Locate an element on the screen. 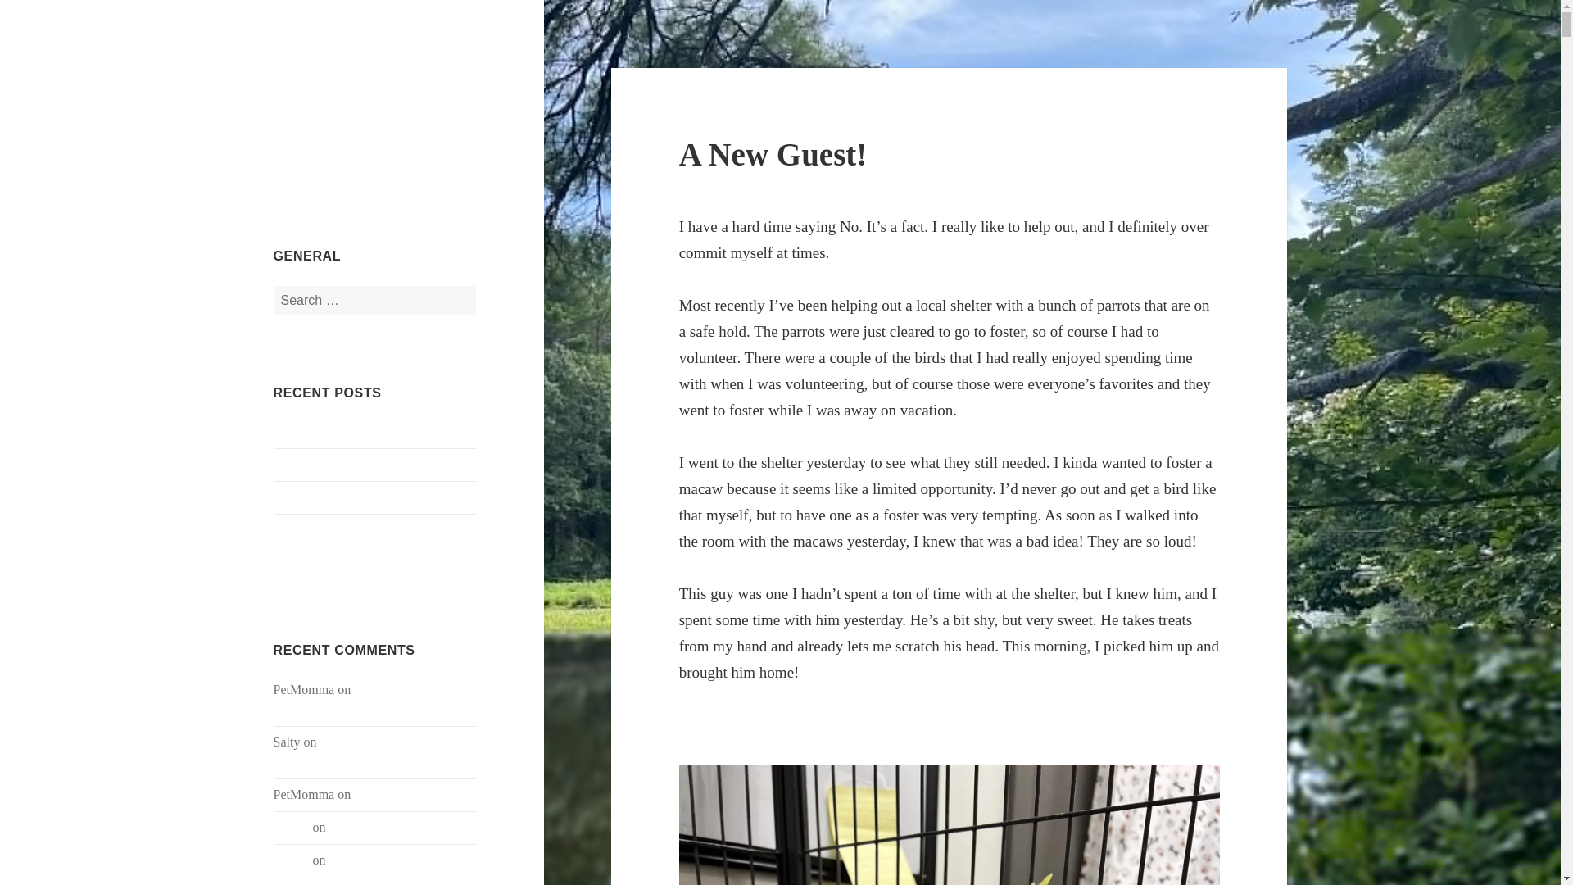 The height and width of the screenshot is (885, 1573). Foster Update is located at coordinates (311, 432).